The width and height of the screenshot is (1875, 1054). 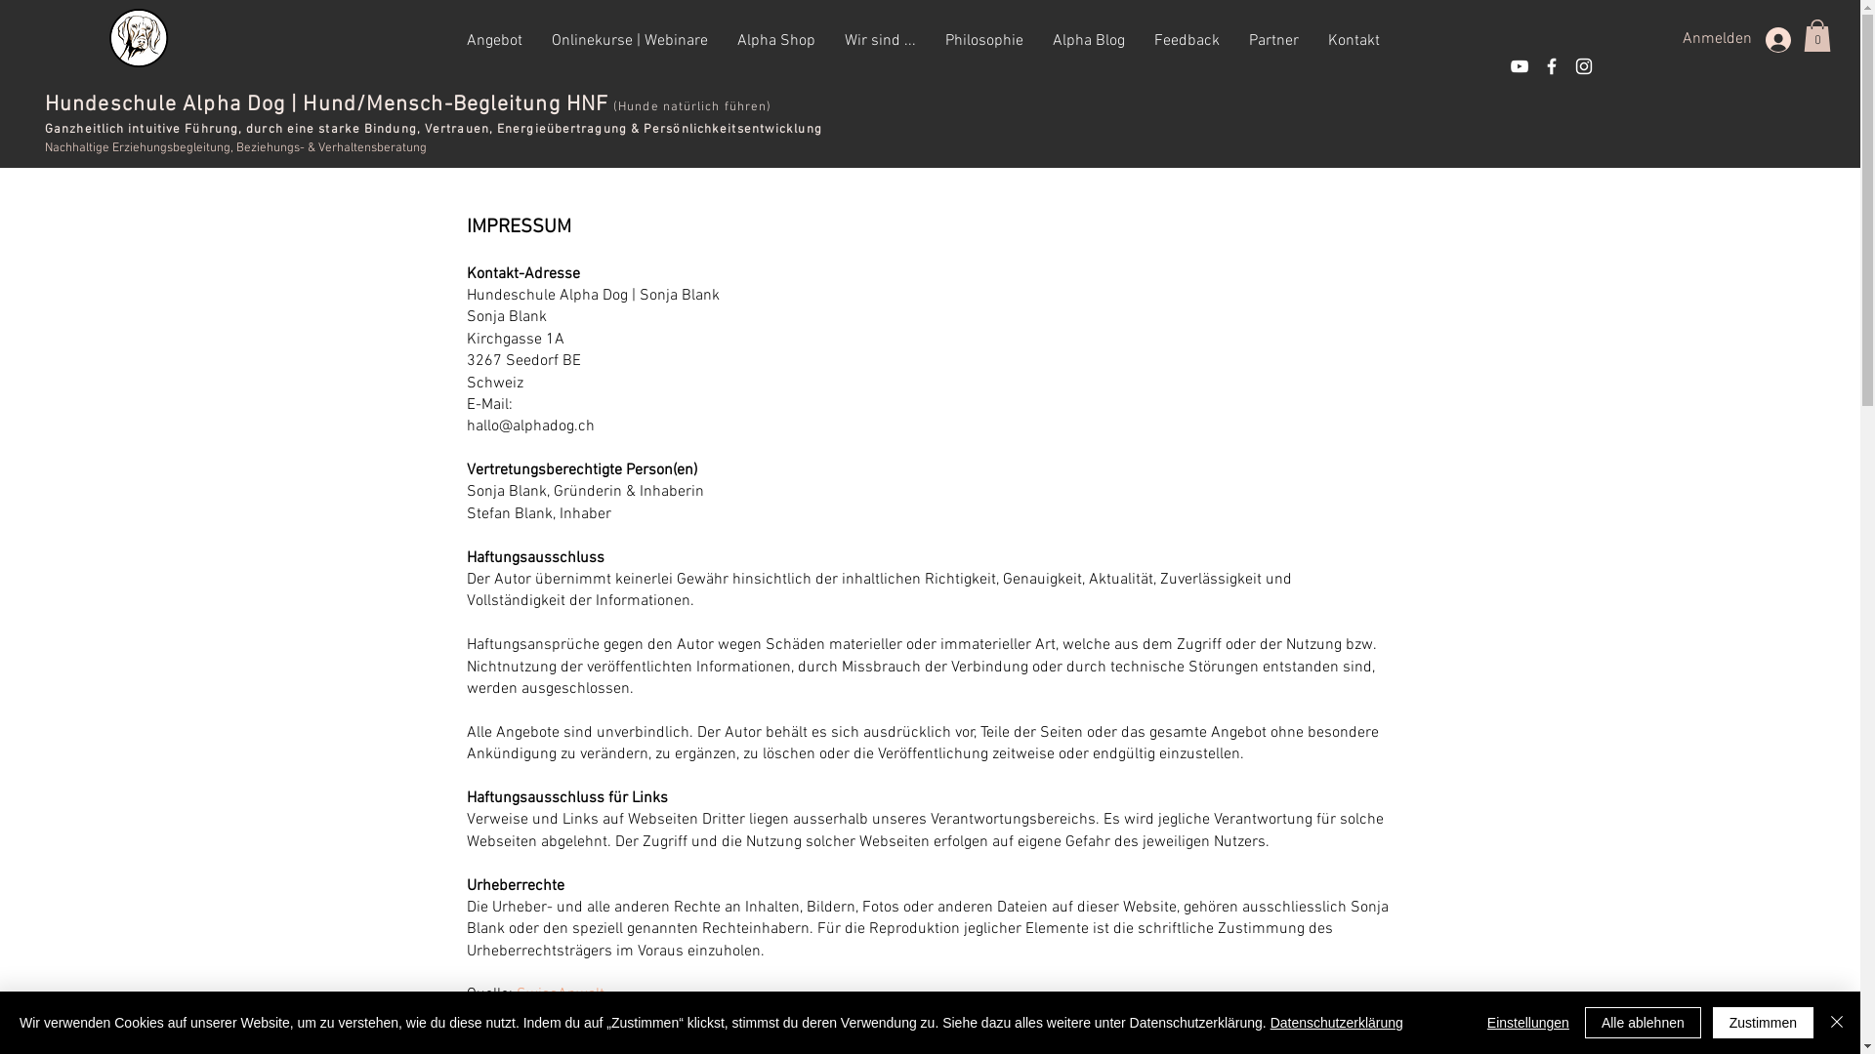 What do you see at coordinates (1643, 1023) in the screenshot?
I see `Alle ablehnen` at bounding box center [1643, 1023].